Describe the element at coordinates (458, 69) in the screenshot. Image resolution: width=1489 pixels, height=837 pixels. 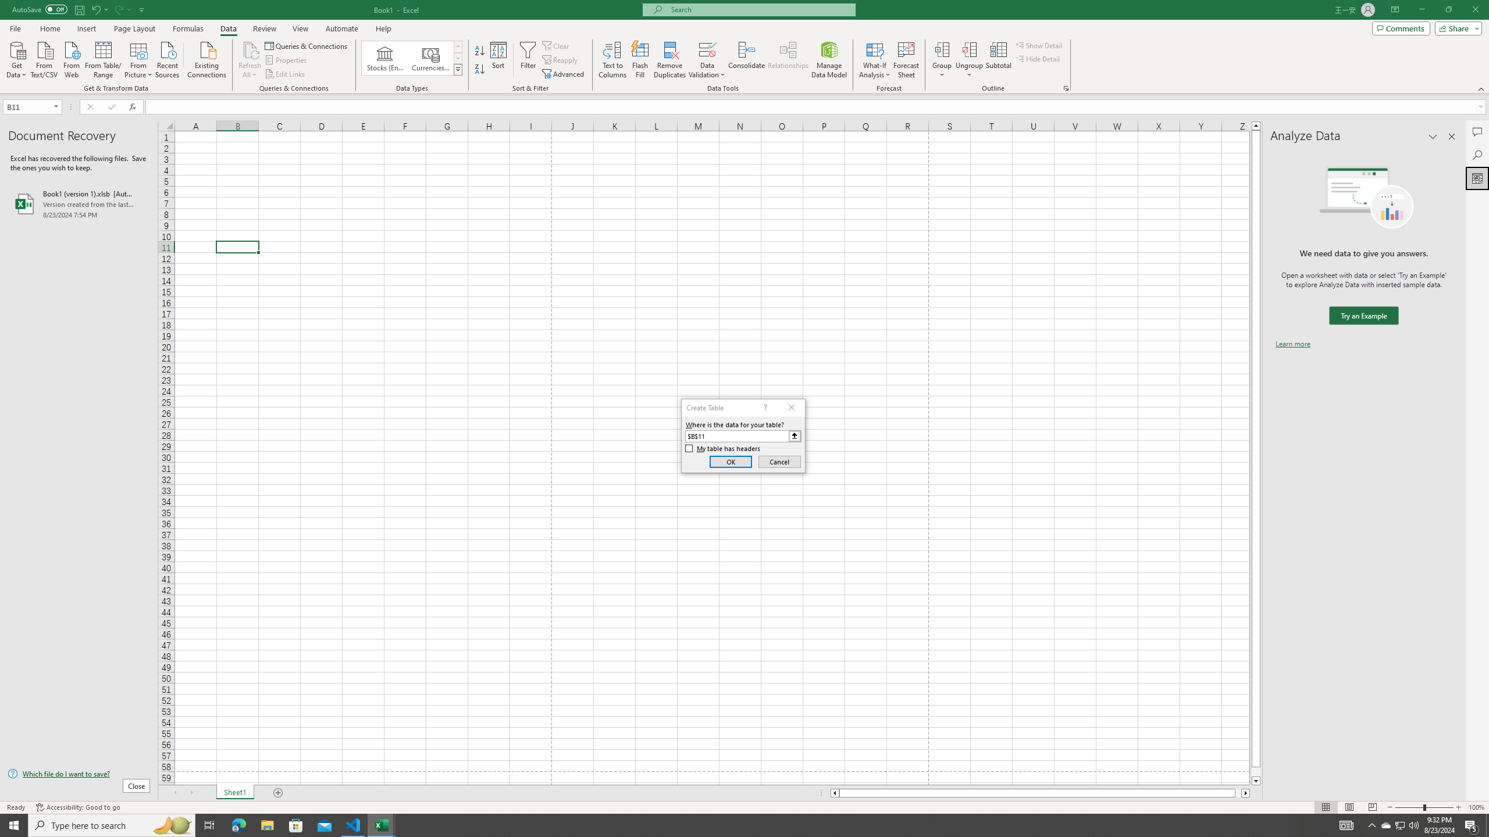
I see `Data Types` at that location.